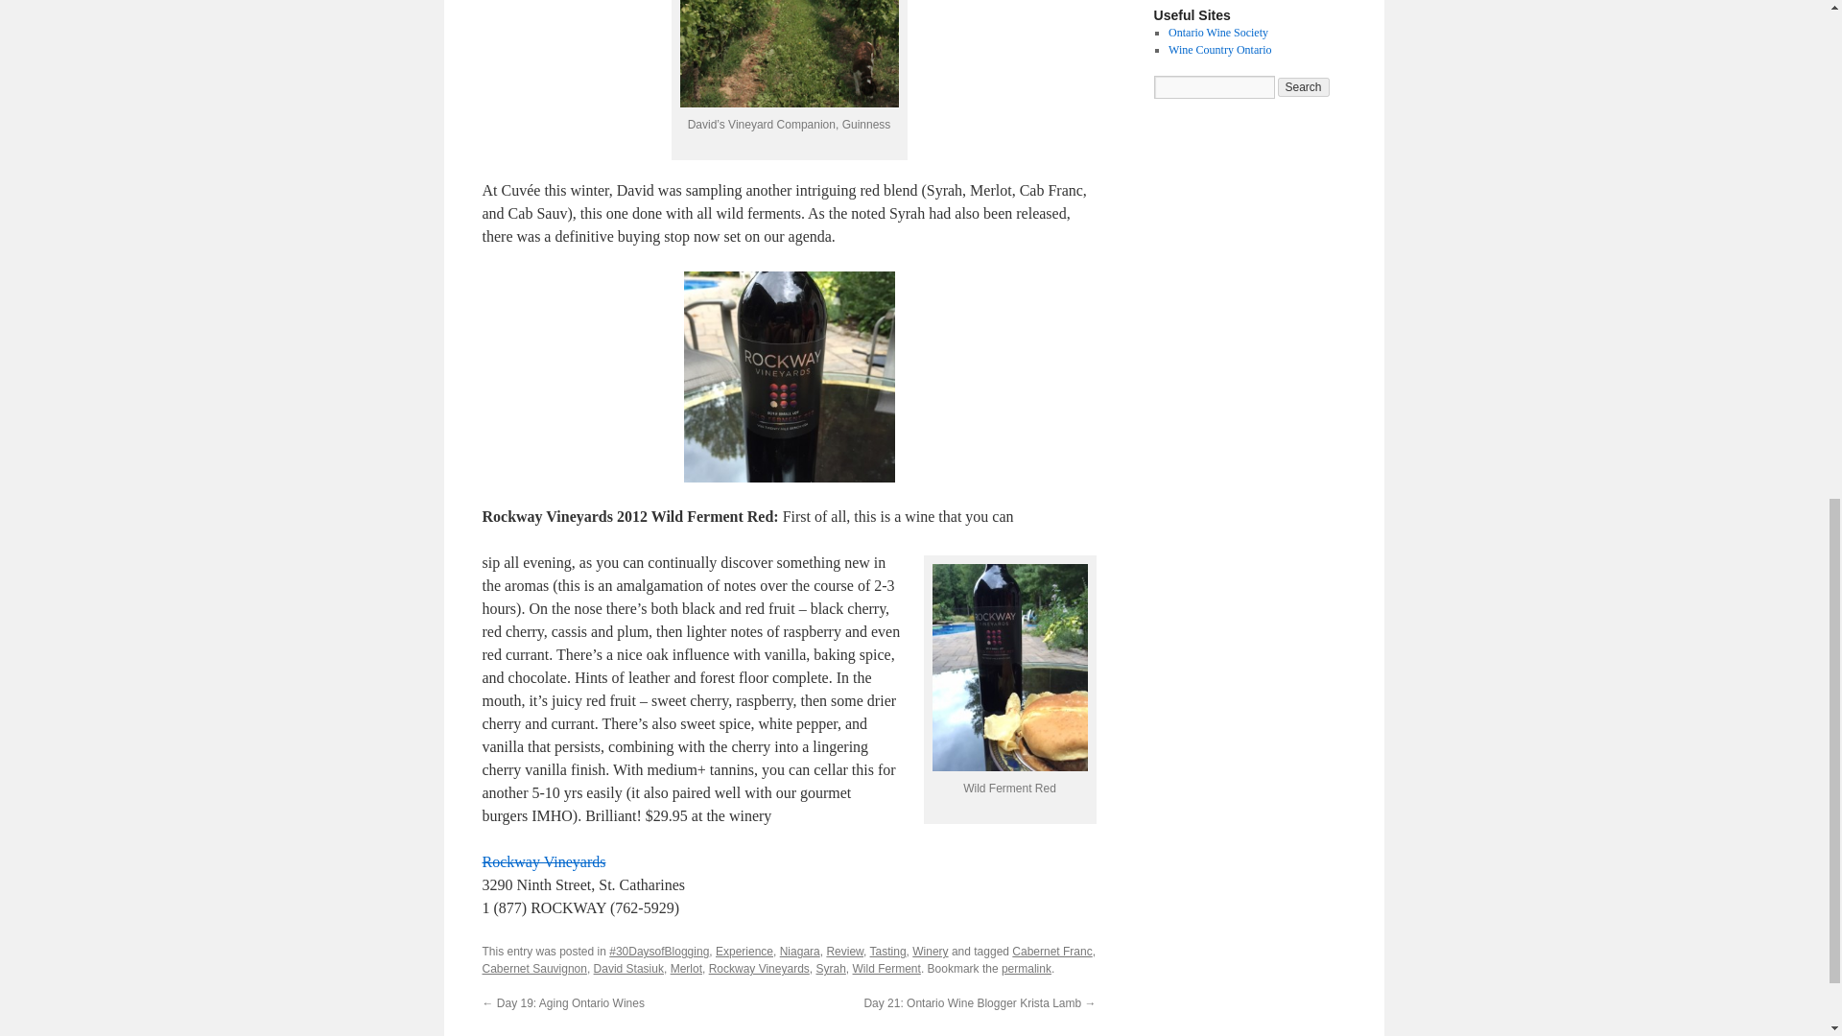  Describe the element at coordinates (844, 952) in the screenshot. I see `Review` at that location.